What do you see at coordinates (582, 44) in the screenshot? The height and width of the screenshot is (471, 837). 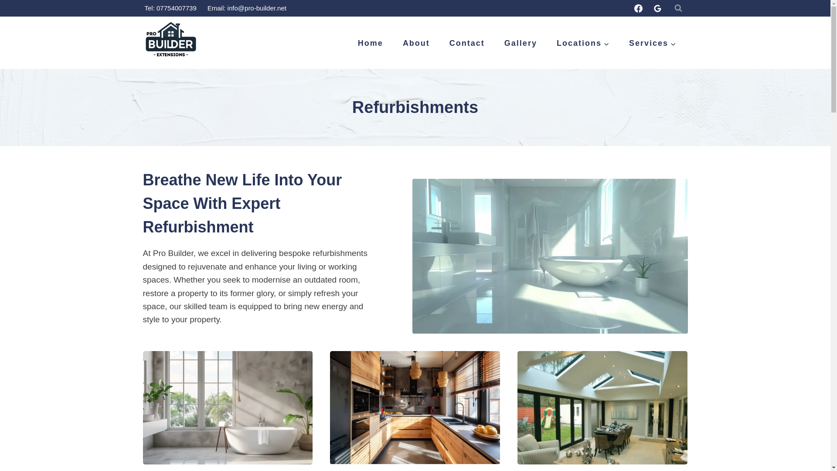 I see `Locations` at bounding box center [582, 44].